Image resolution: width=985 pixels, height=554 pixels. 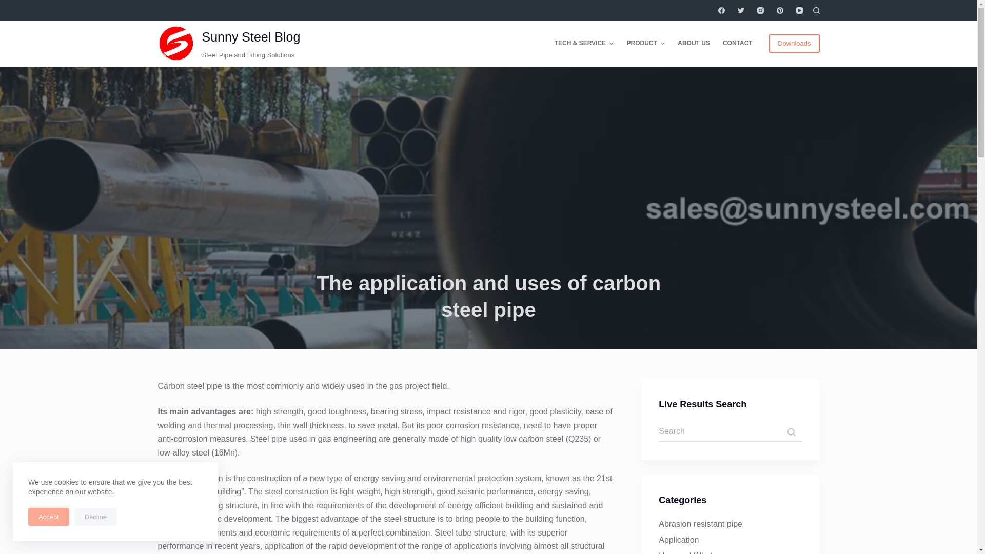 I want to click on Decline, so click(x=95, y=517).